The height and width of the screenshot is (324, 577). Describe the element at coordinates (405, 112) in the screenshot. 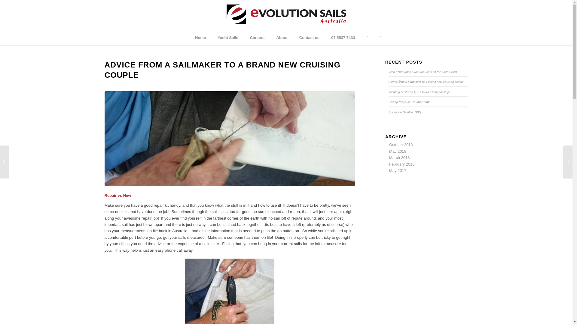

I see `Afternoon Drink & BBQ` at that location.